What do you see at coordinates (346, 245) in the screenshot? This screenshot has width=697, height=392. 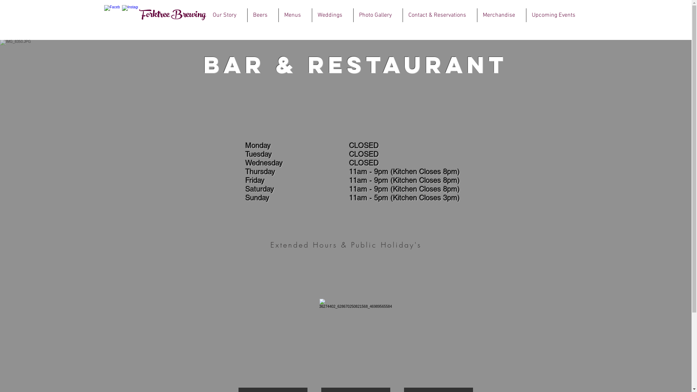 I see `Extended Hours & Public Holiday's` at bounding box center [346, 245].